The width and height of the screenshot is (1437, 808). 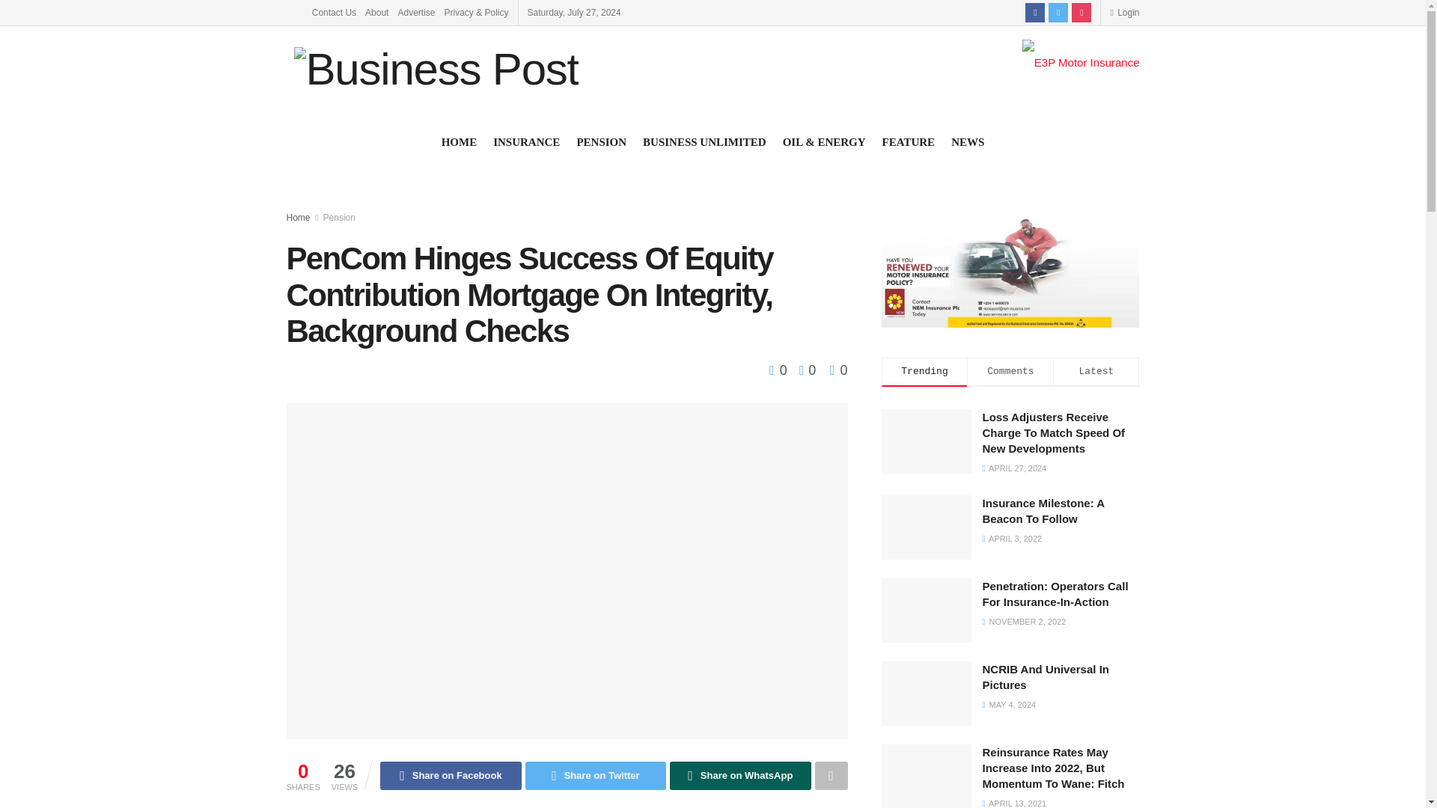 I want to click on About, so click(x=376, y=12).